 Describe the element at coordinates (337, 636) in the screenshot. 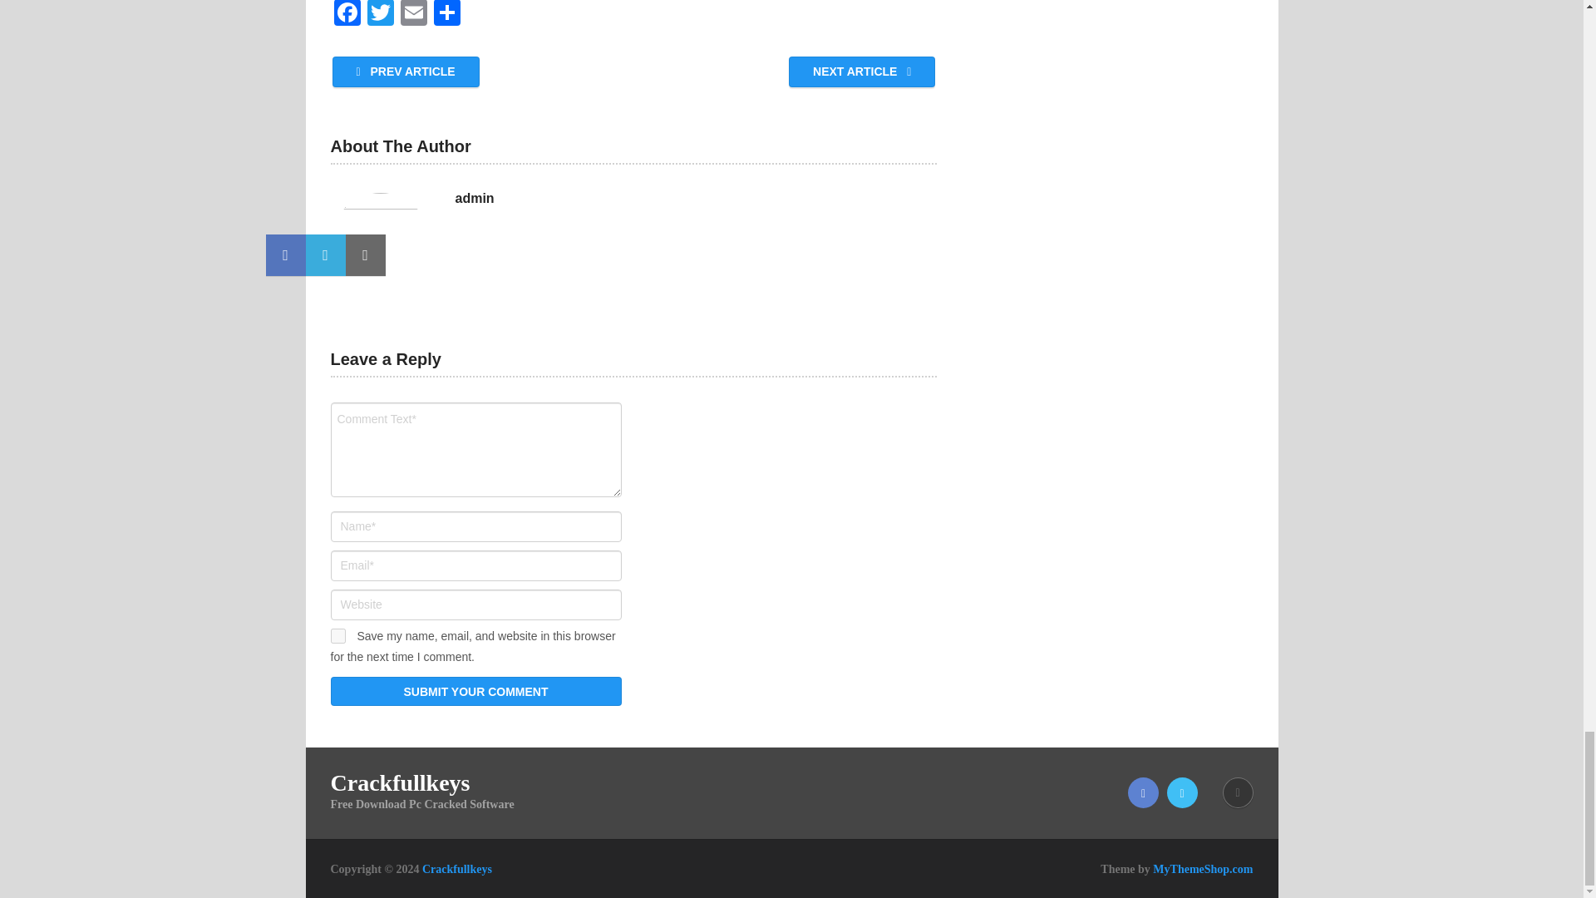

I see `yes` at that location.